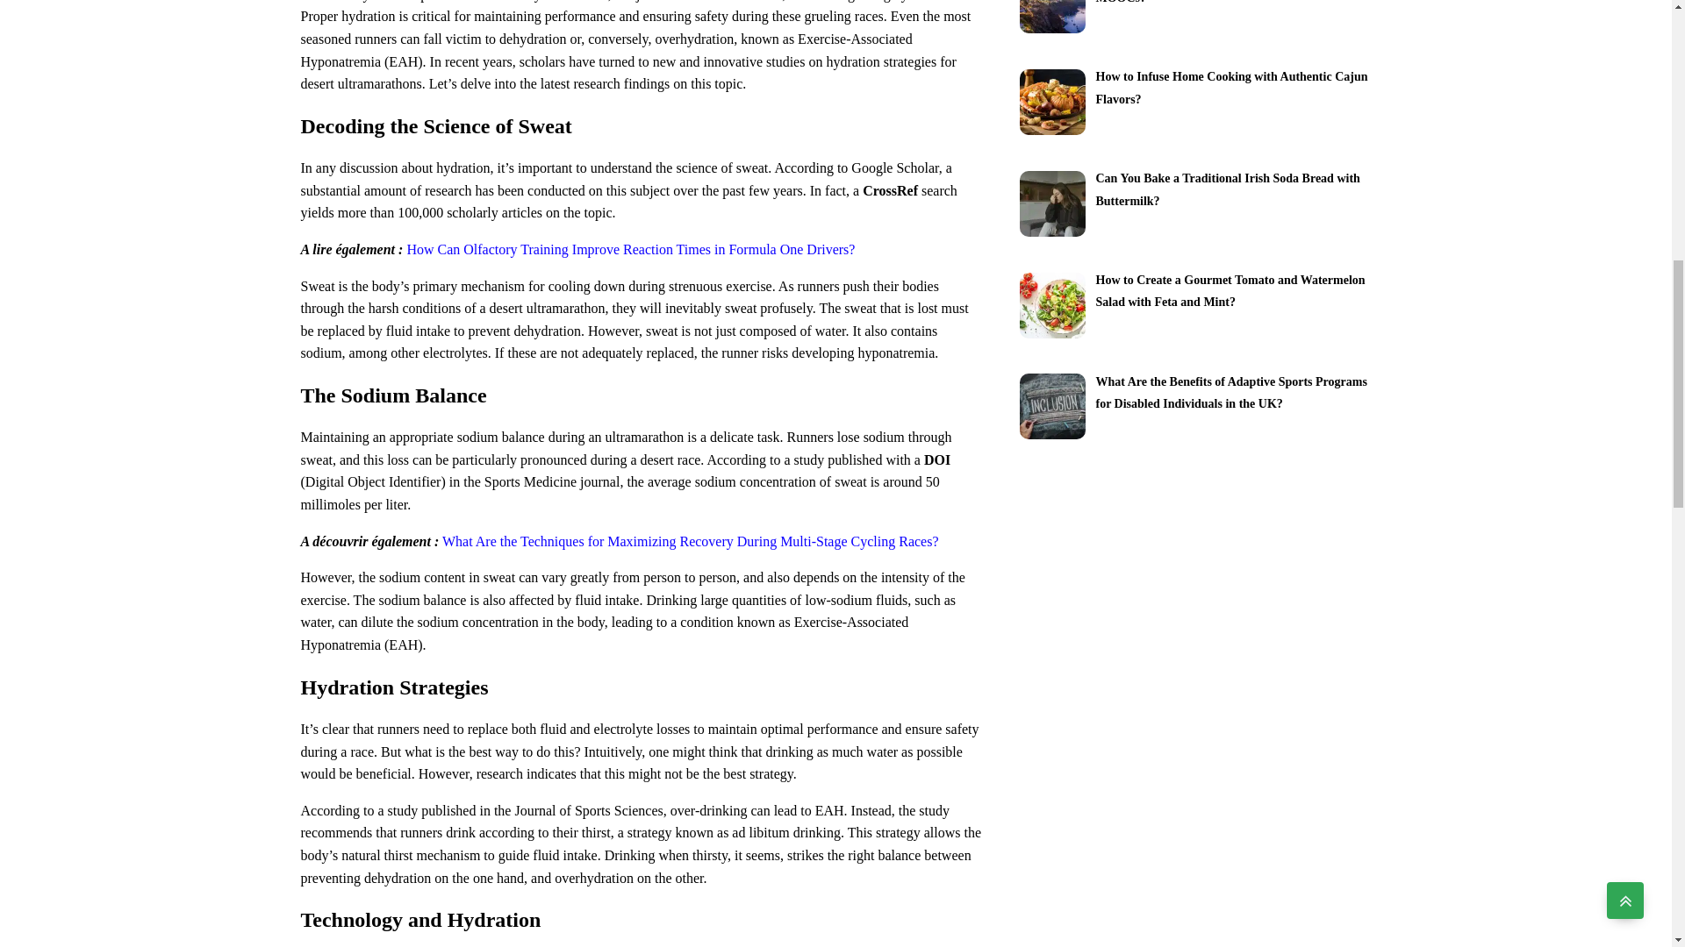  Describe the element at coordinates (1230, 86) in the screenshot. I see `How to Infuse Home Cooking with Authentic Cajun Flavors?` at that location.